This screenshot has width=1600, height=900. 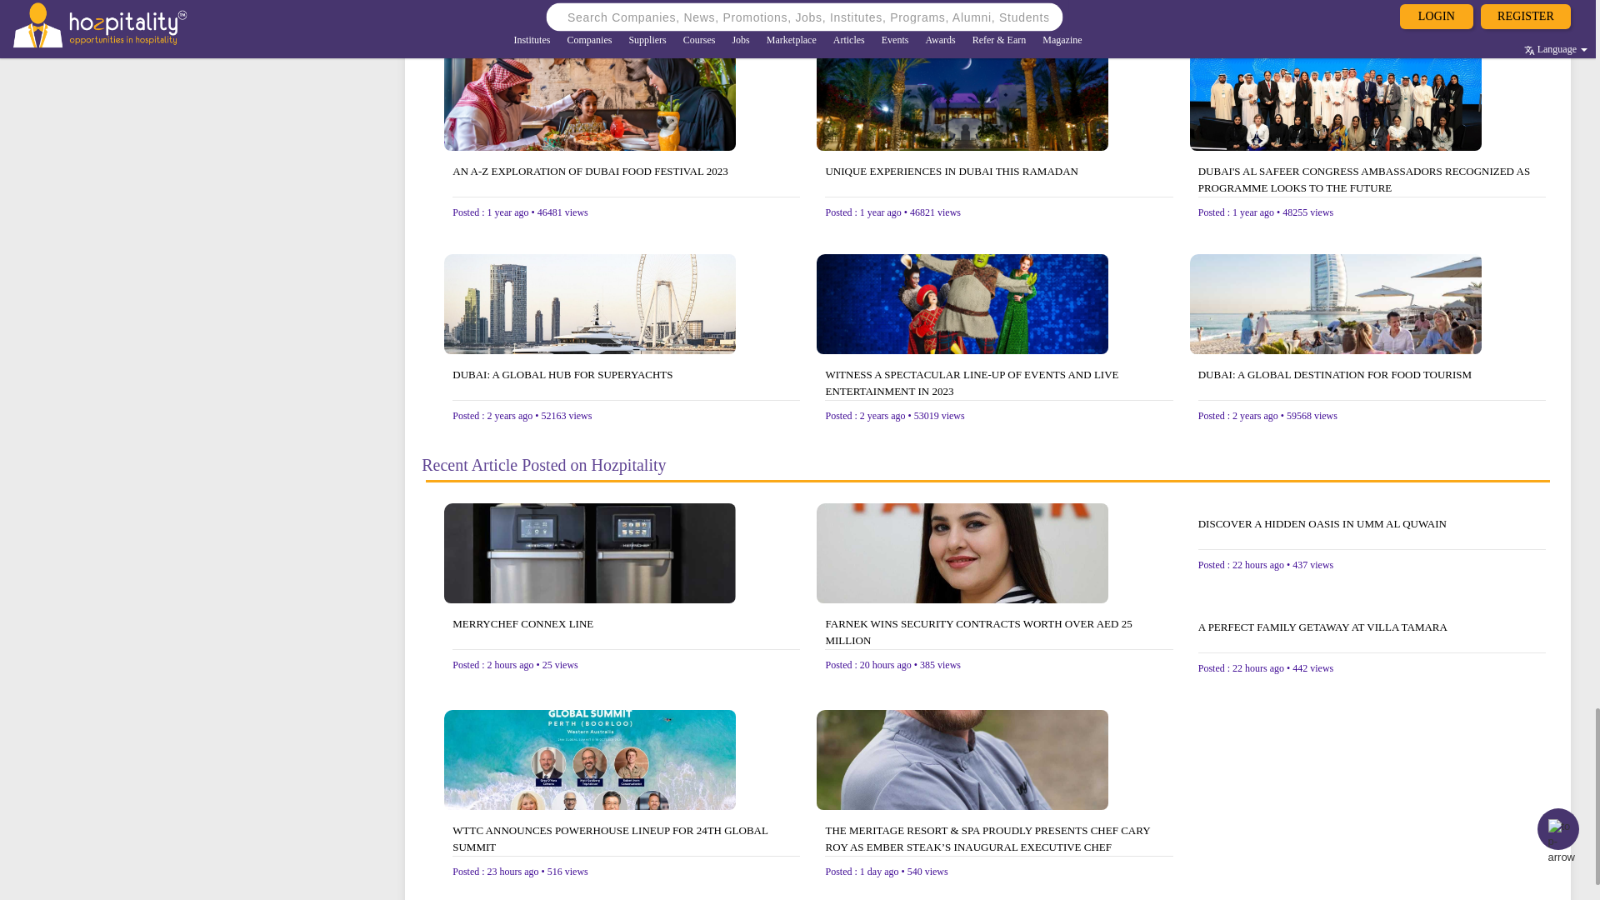 What do you see at coordinates (998, 180) in the screenshot?
I see `Unique Experiences in Dubai this Ramadan` at bounding box center [998, 180].